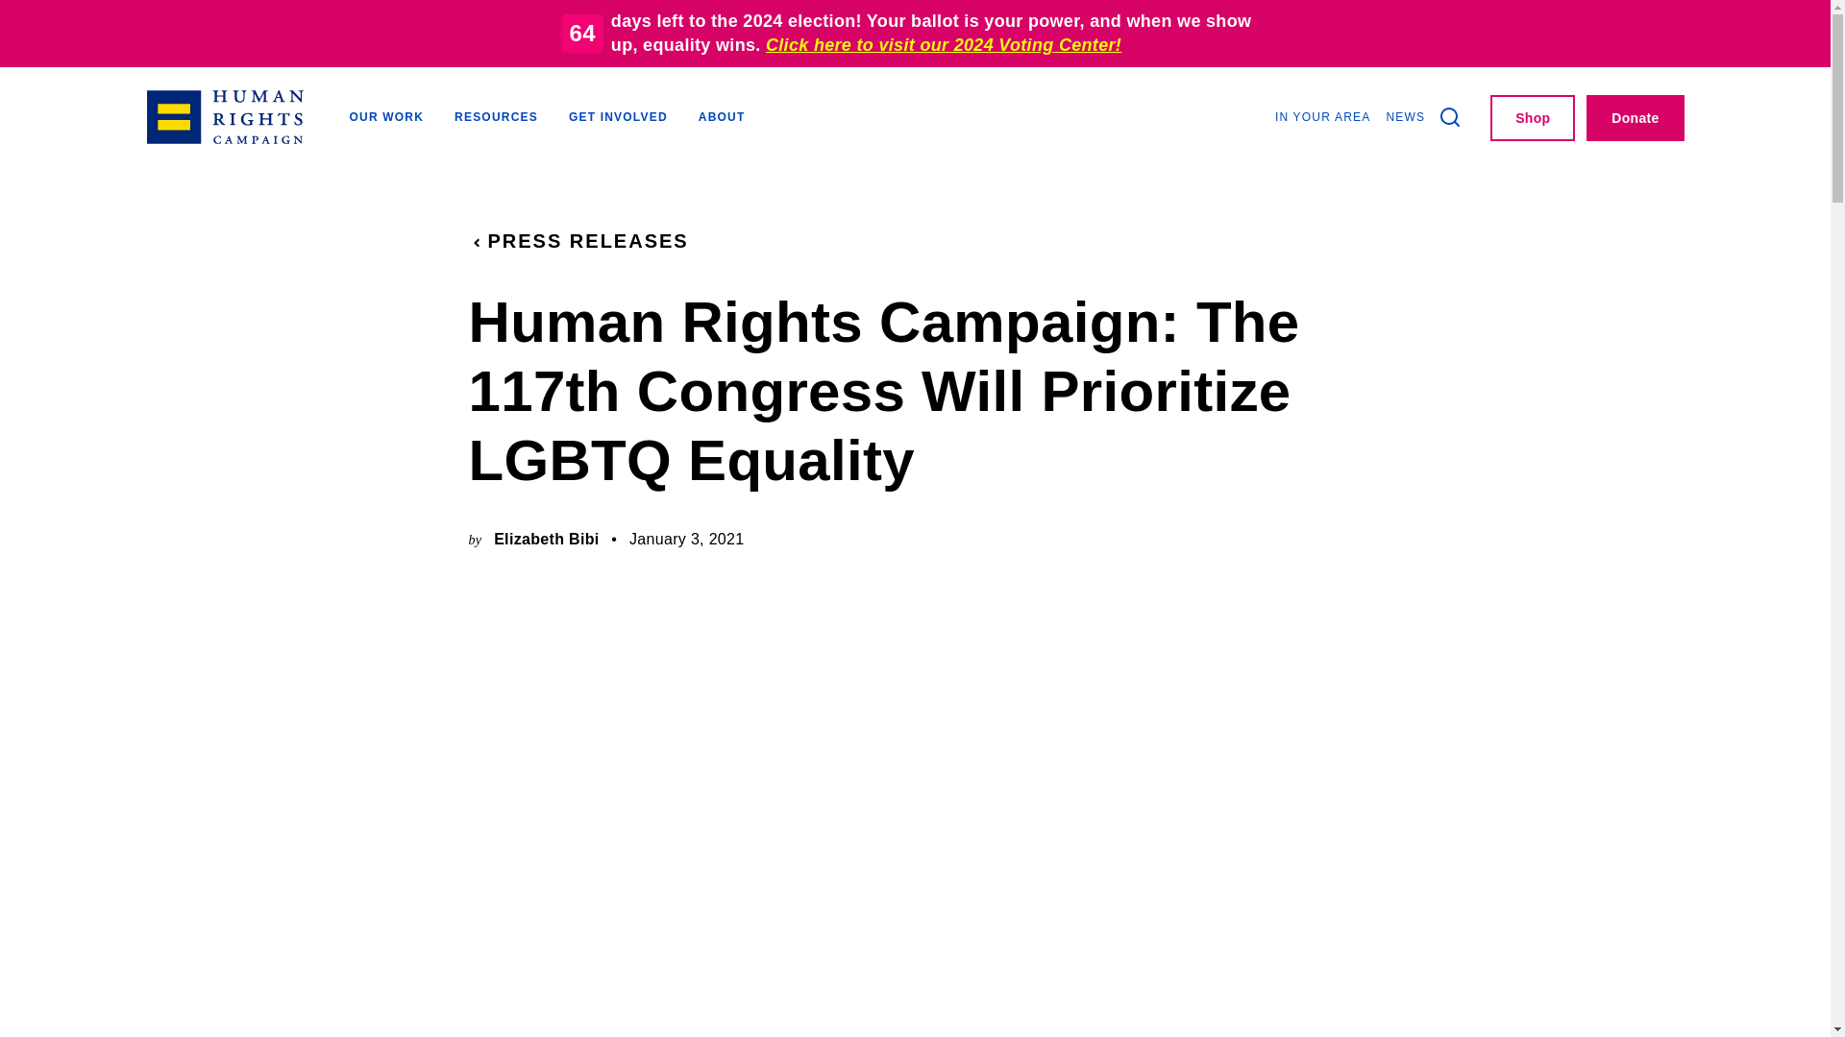 The image size is (1845, 1037). I want to click on IN YOUR AREA, so click(1322, 117).